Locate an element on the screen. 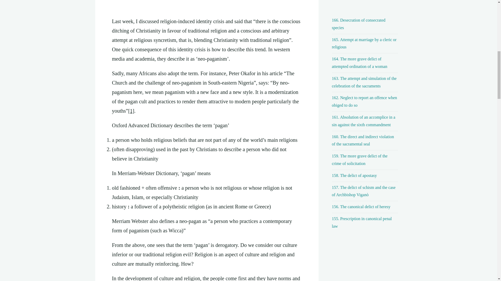  159. The more grave delict of the crime of solicitation is located at coordinates (360, 160).